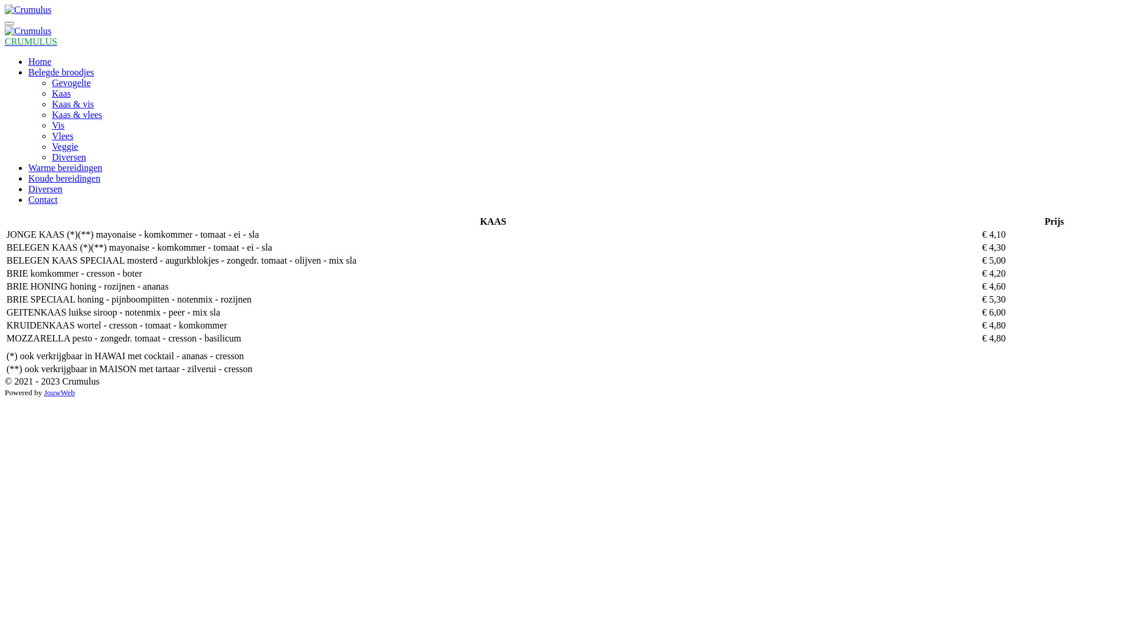 This screenshot has width=1133, height=637. I want to click on Kaas & vlees, so click(77, 114).